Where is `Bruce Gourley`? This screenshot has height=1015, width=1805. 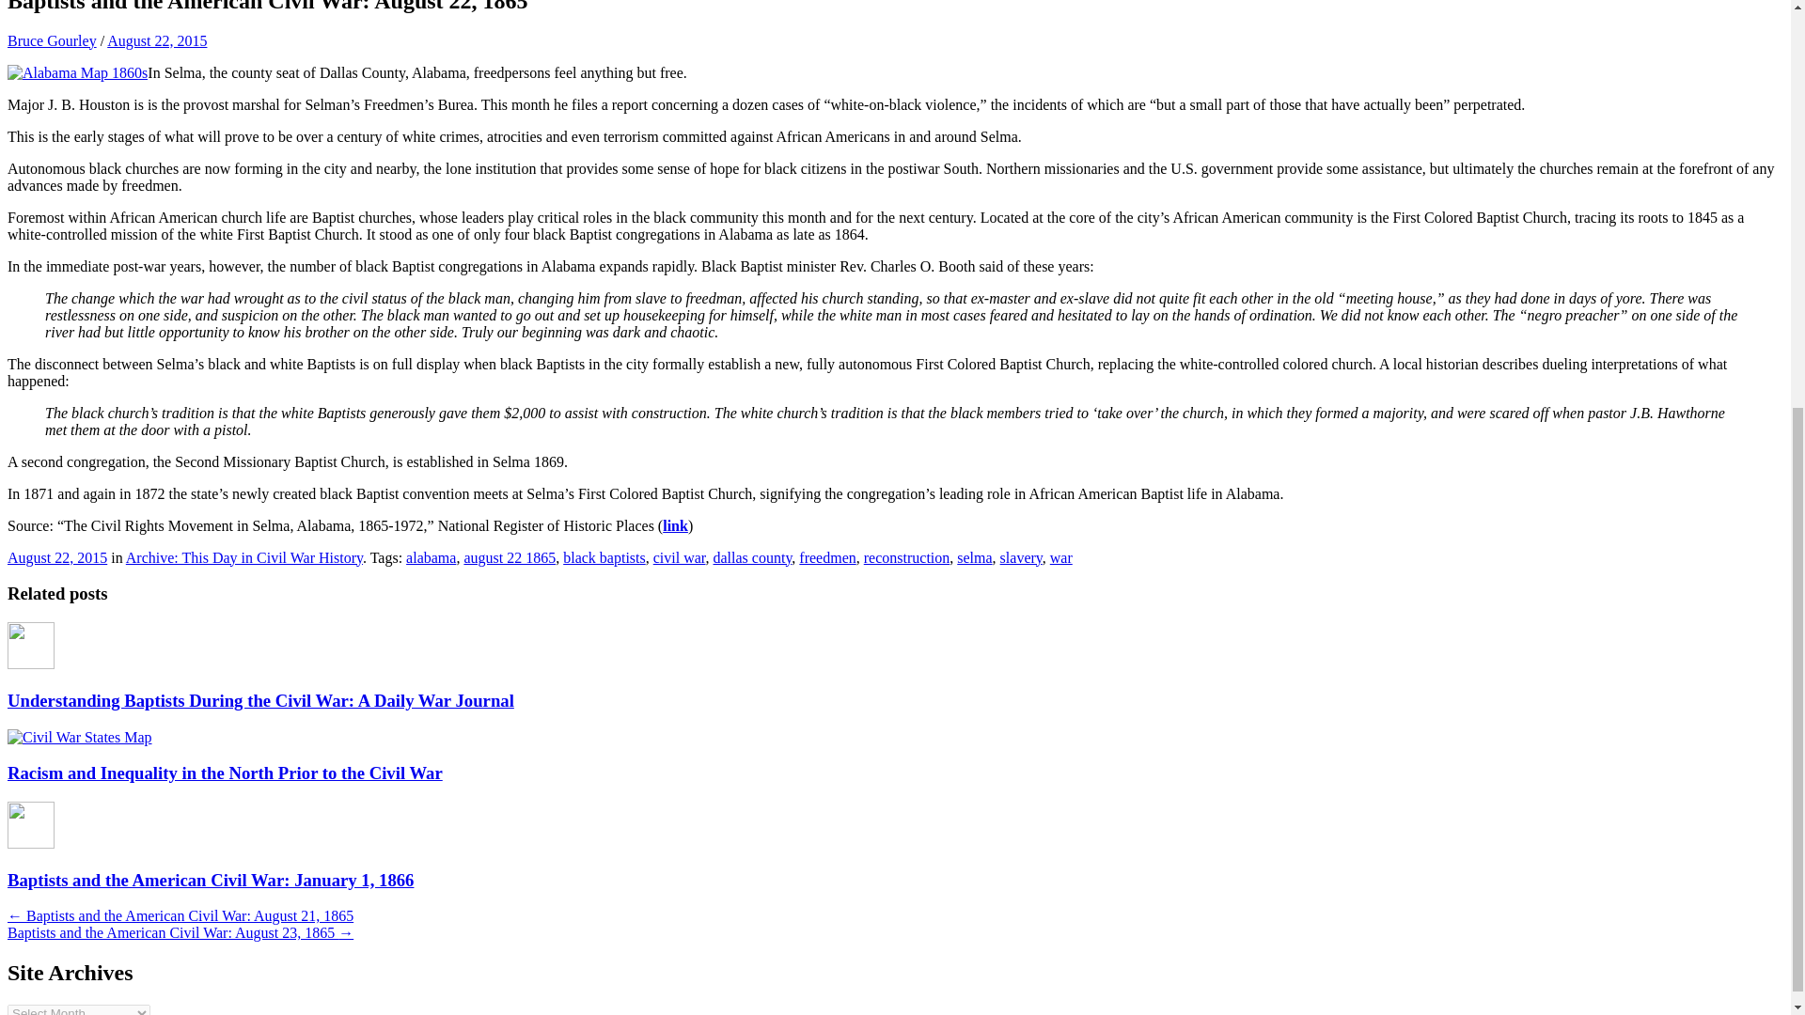 Bruce Gourley is located at coordinates (52, 39).